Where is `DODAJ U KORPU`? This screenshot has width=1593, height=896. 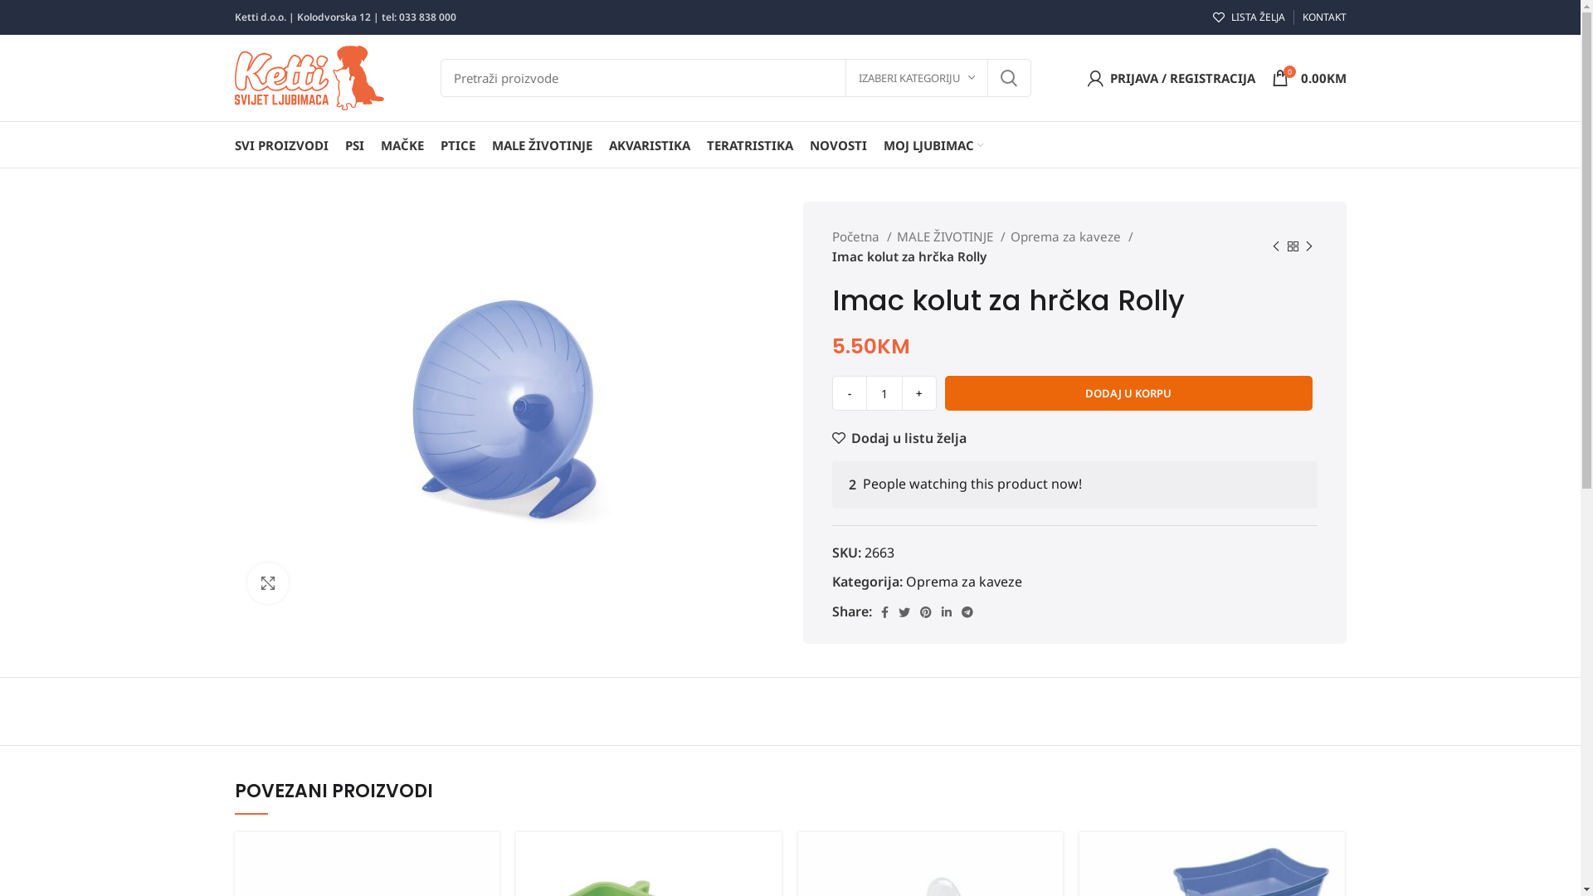
DODAJ U KORPU is located at coordinates (1128, 393).